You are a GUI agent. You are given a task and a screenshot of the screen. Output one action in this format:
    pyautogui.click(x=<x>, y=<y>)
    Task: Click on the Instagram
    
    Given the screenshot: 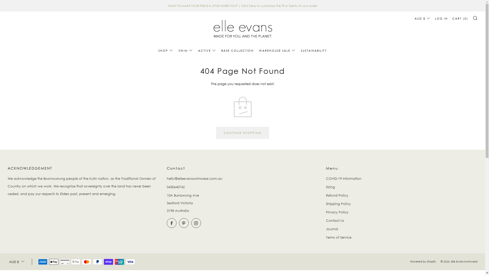 What is the action you would take?
    pyautogui.click(x=196, y=223)
    